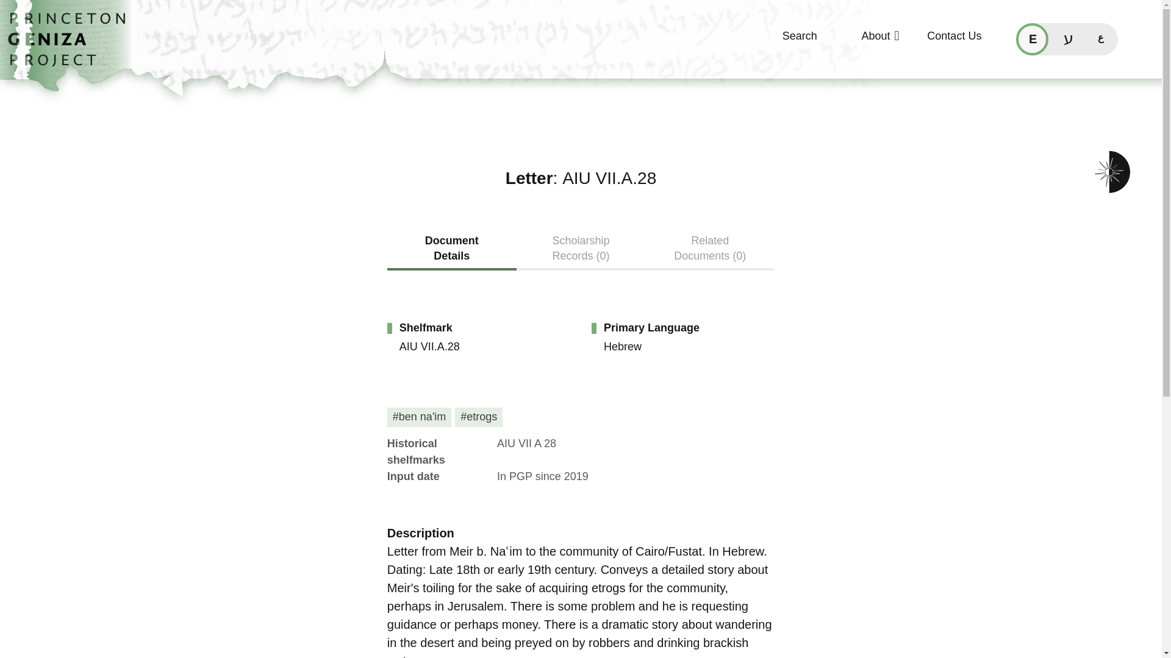 The image size is (1171, 658). What do you see at coordinates (478, 417) in the screenshot?
I see `etrogs` at bounding box center [478, 417].